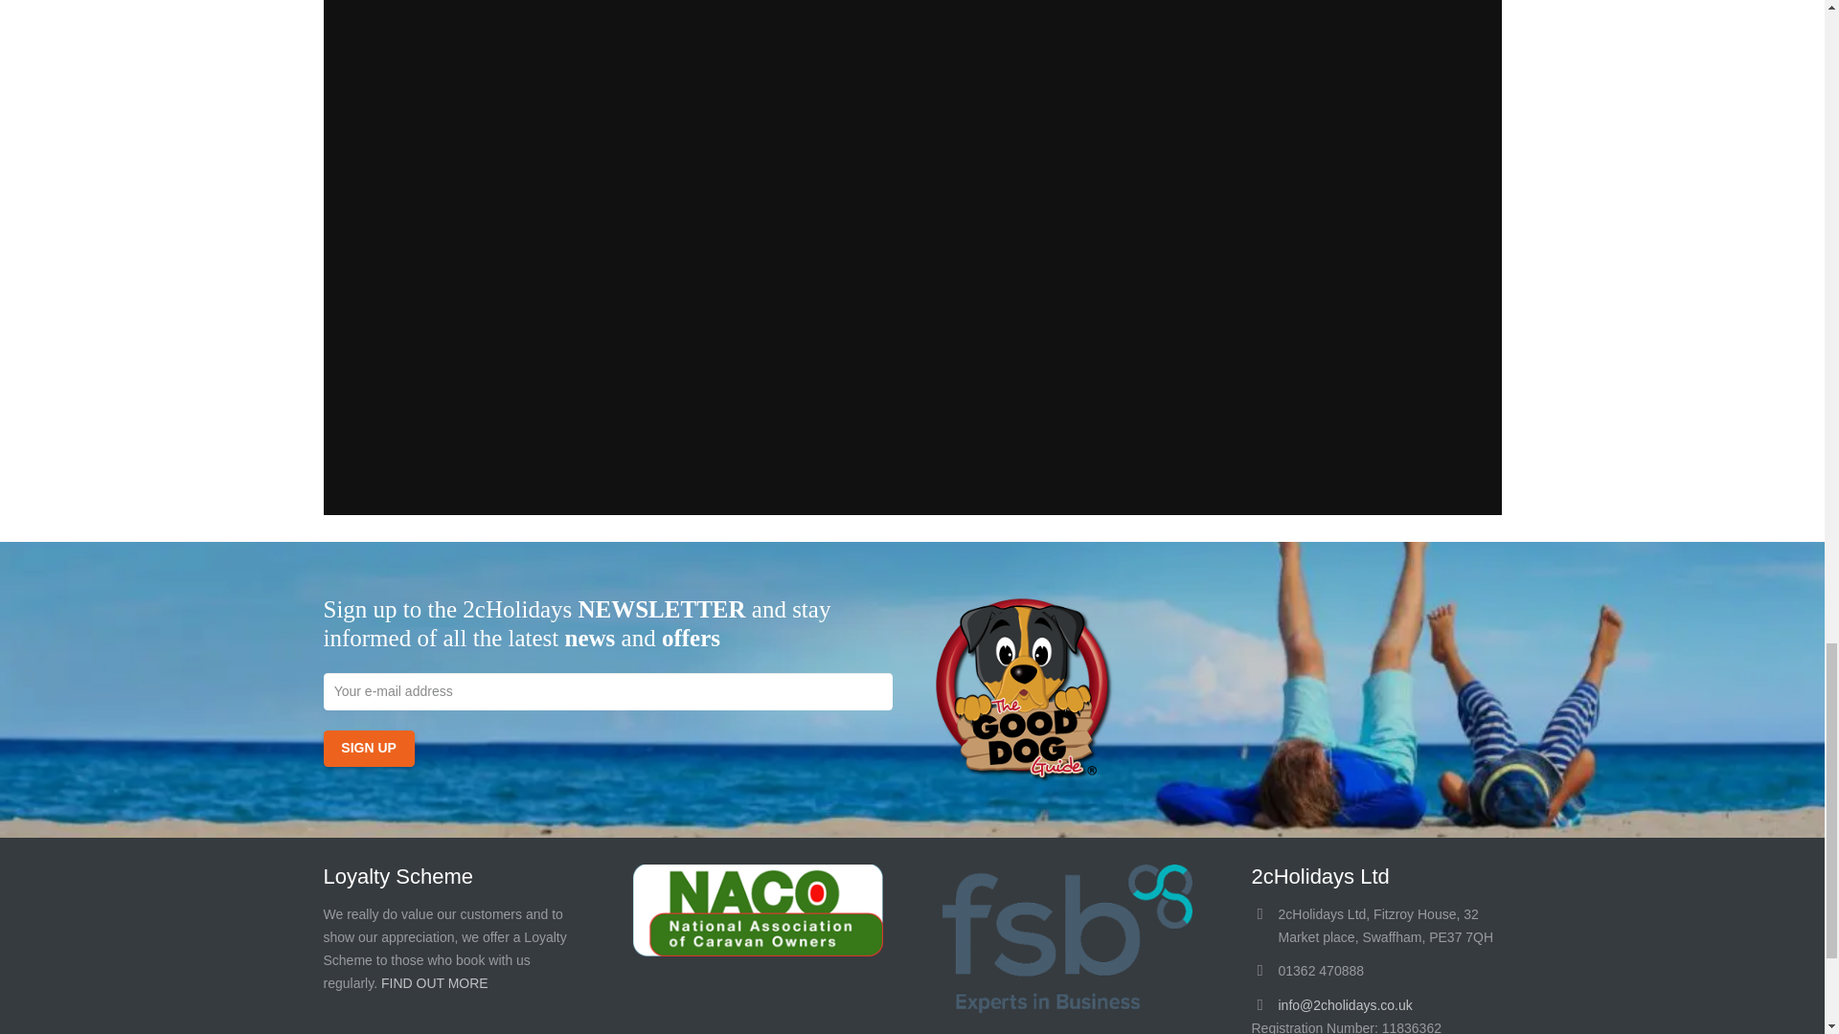 Image resolution: width=1839 pixels, height=1034 pixels. Describe the element at coordinates (435, 982) in the screenshot. I see `FIND OUT MORE` at that location.